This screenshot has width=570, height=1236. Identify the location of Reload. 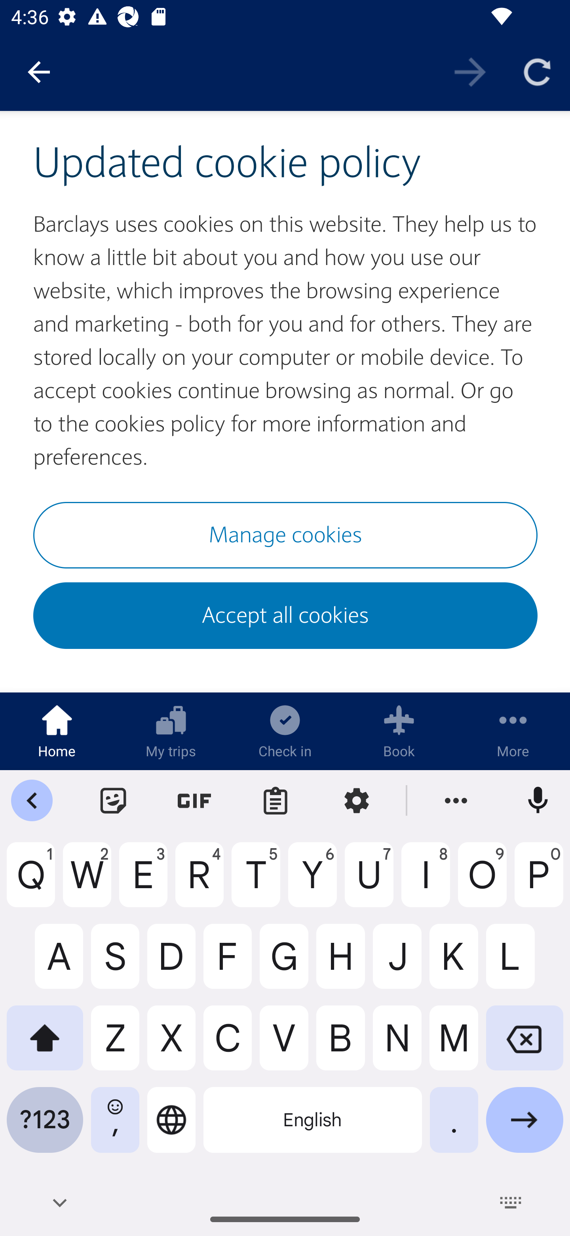
(537, 71).